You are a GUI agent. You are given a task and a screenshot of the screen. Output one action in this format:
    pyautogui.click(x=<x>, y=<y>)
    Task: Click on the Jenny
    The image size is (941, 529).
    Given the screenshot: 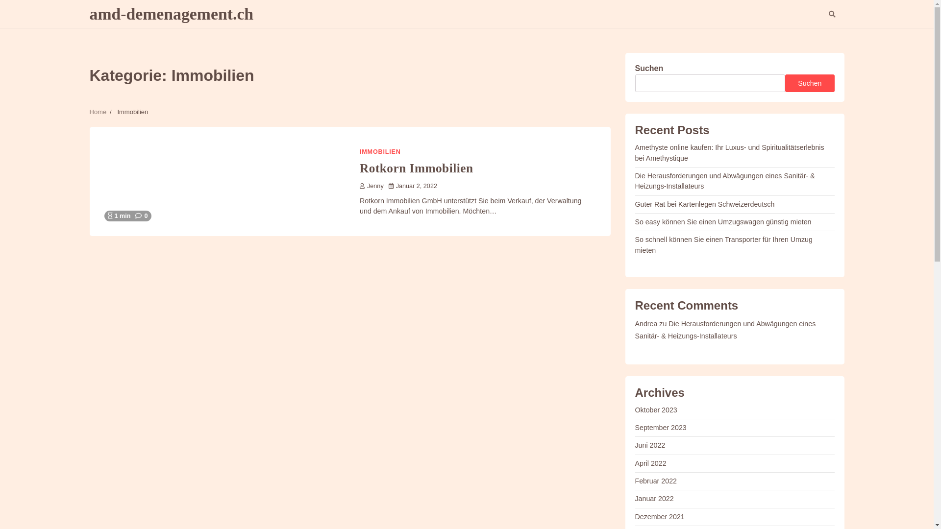 What is the action you would take?
    pyautogui.click(x=371, y=186)
    